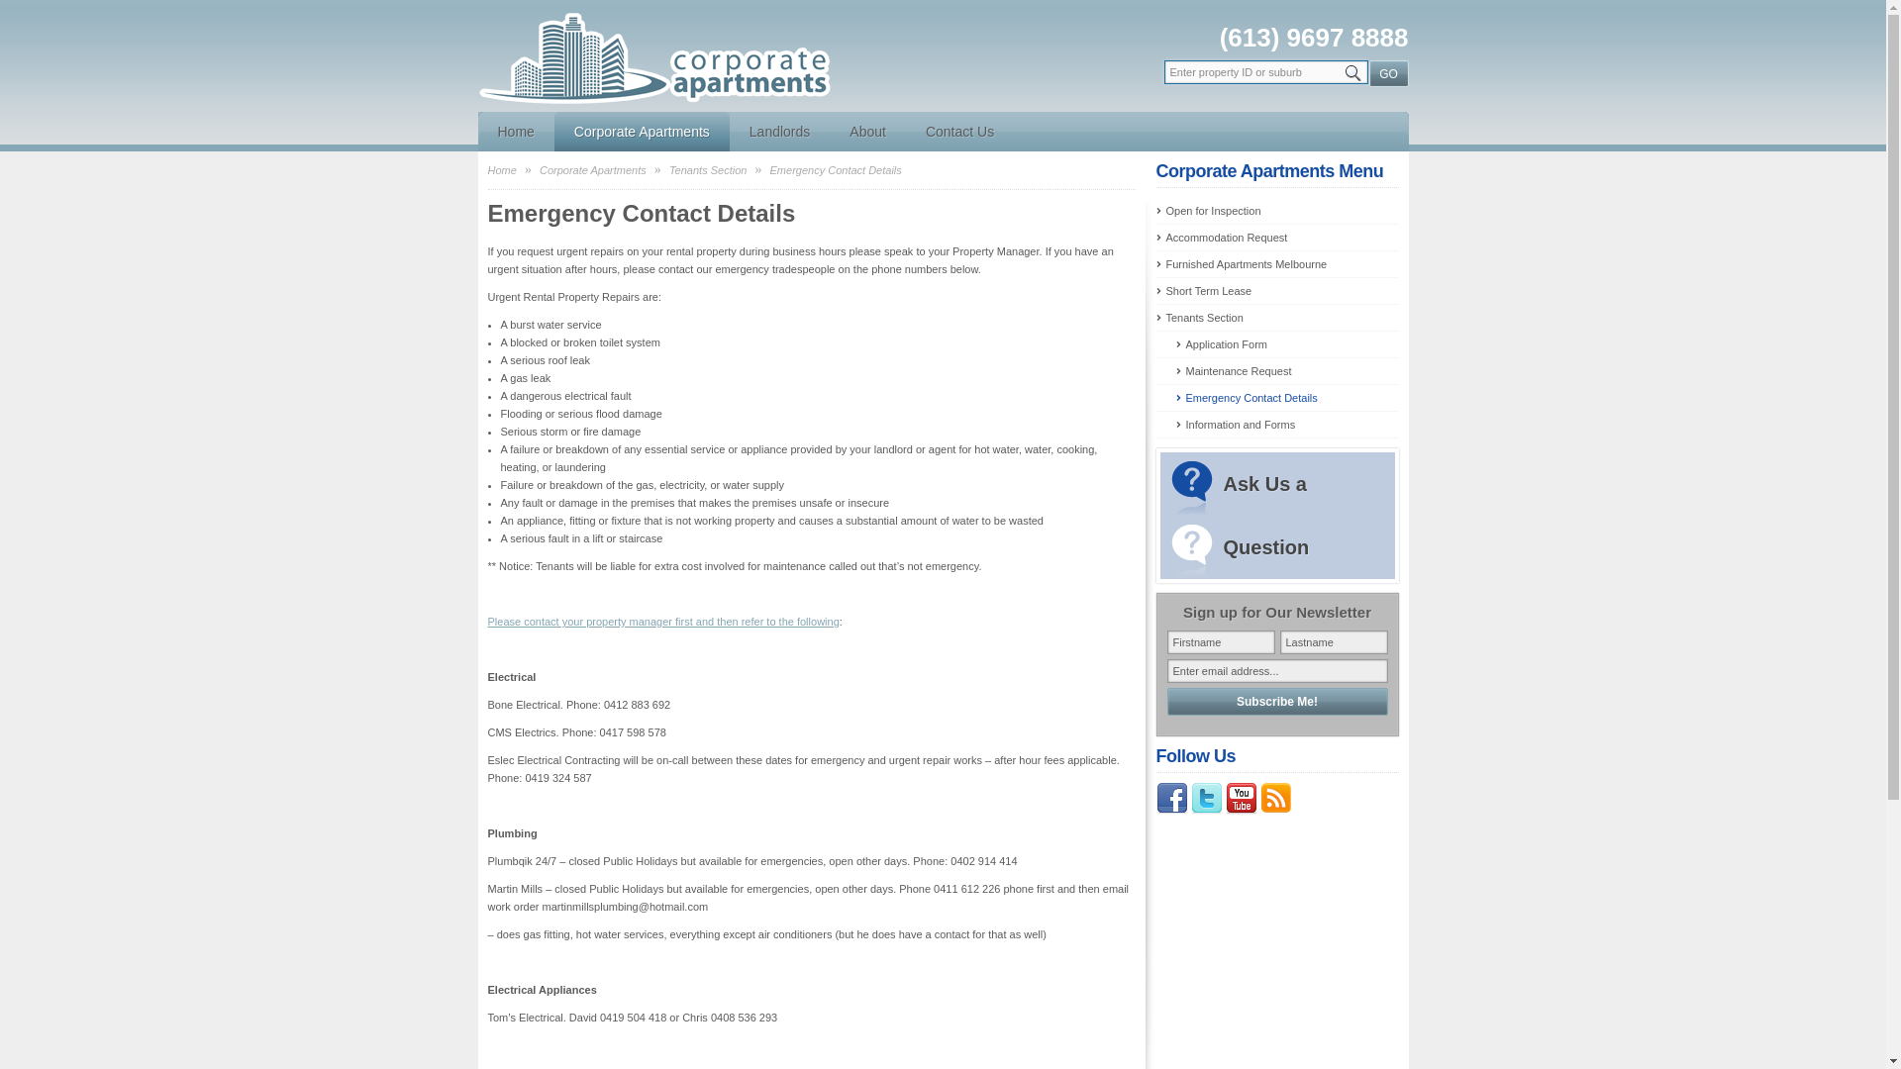 The height and width of the screenshot is (1069, 1901). Describe the element at coordinates (1220, 642) in the screenshot. I see `Firstname` at that location.